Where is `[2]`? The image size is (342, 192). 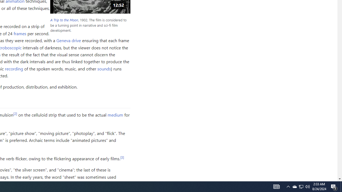 [2] is located at coordinates (15, 113).